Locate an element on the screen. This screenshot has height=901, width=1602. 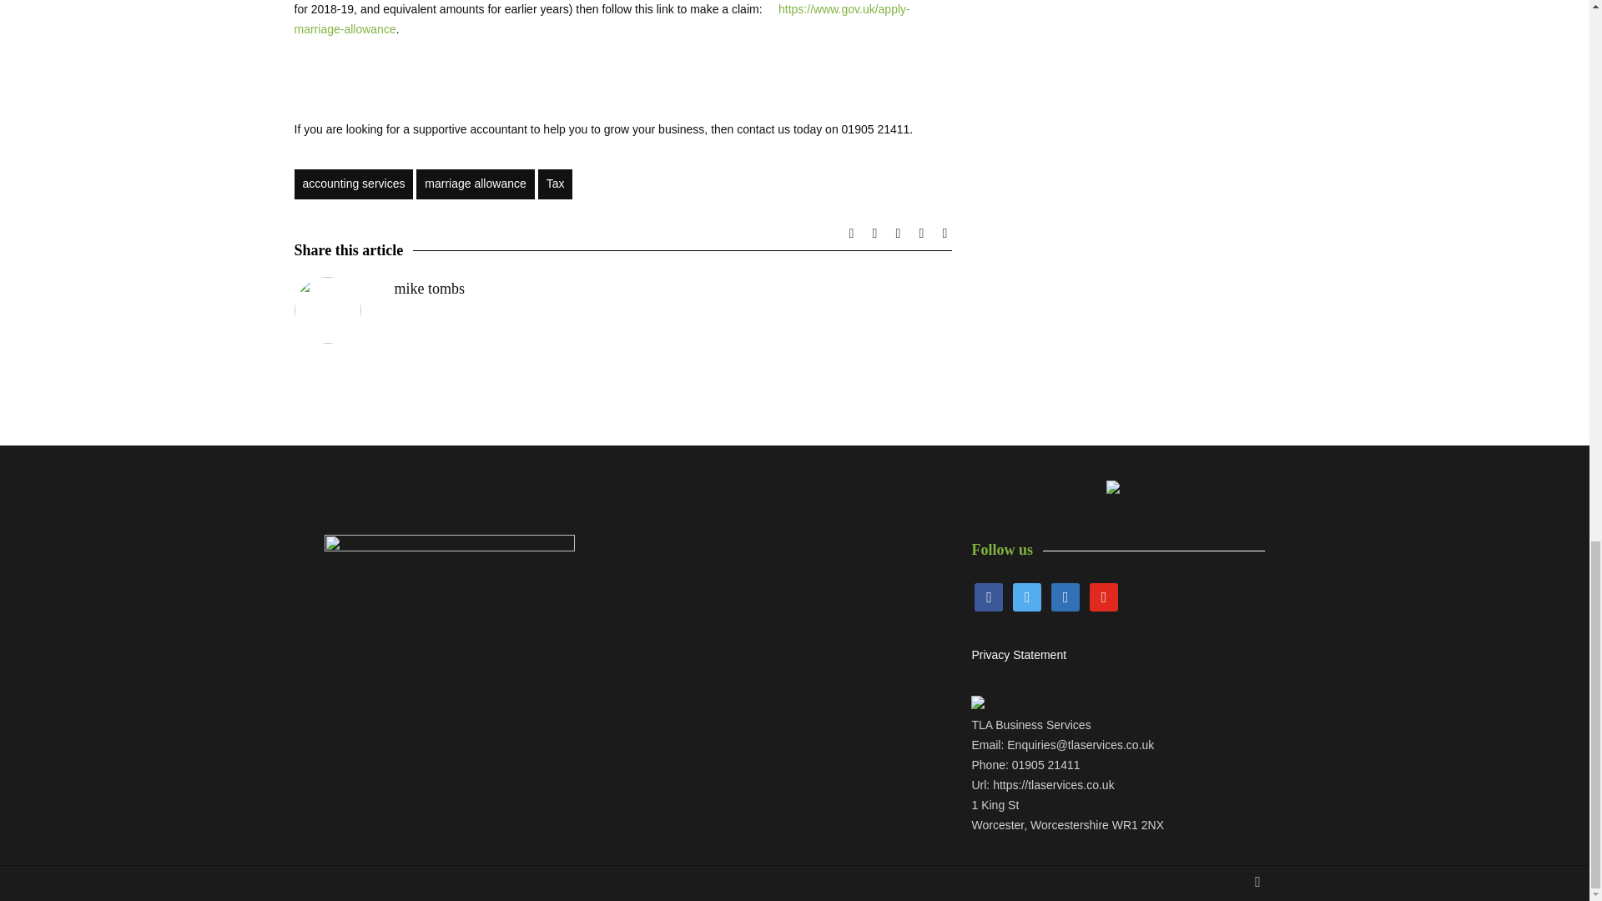
youtube is located at coordinates (1103, 596).